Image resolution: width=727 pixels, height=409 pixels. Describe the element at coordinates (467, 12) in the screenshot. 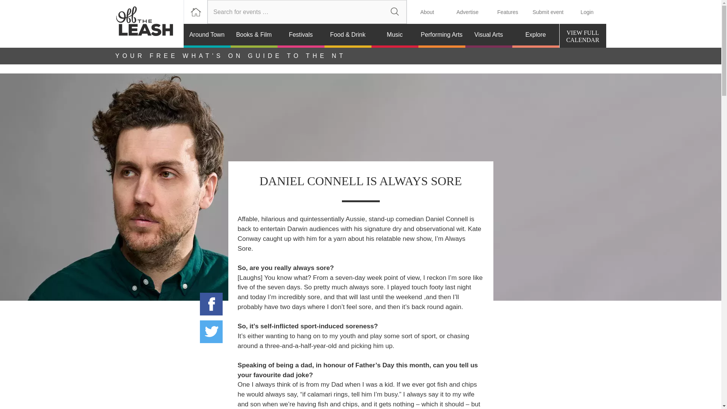

I see `Advertise` at that location.